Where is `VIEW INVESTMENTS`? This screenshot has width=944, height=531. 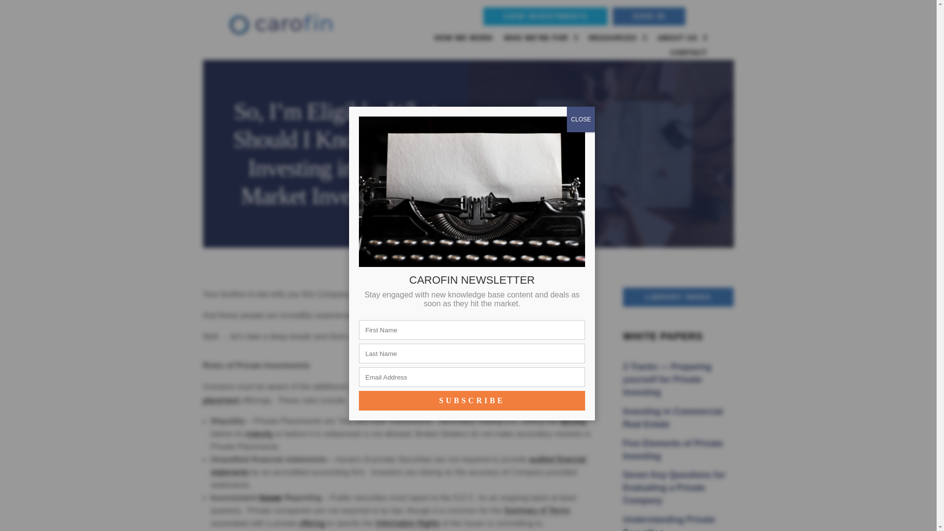 VIEW INVESTMENTS is located at coordinates (545, 16).